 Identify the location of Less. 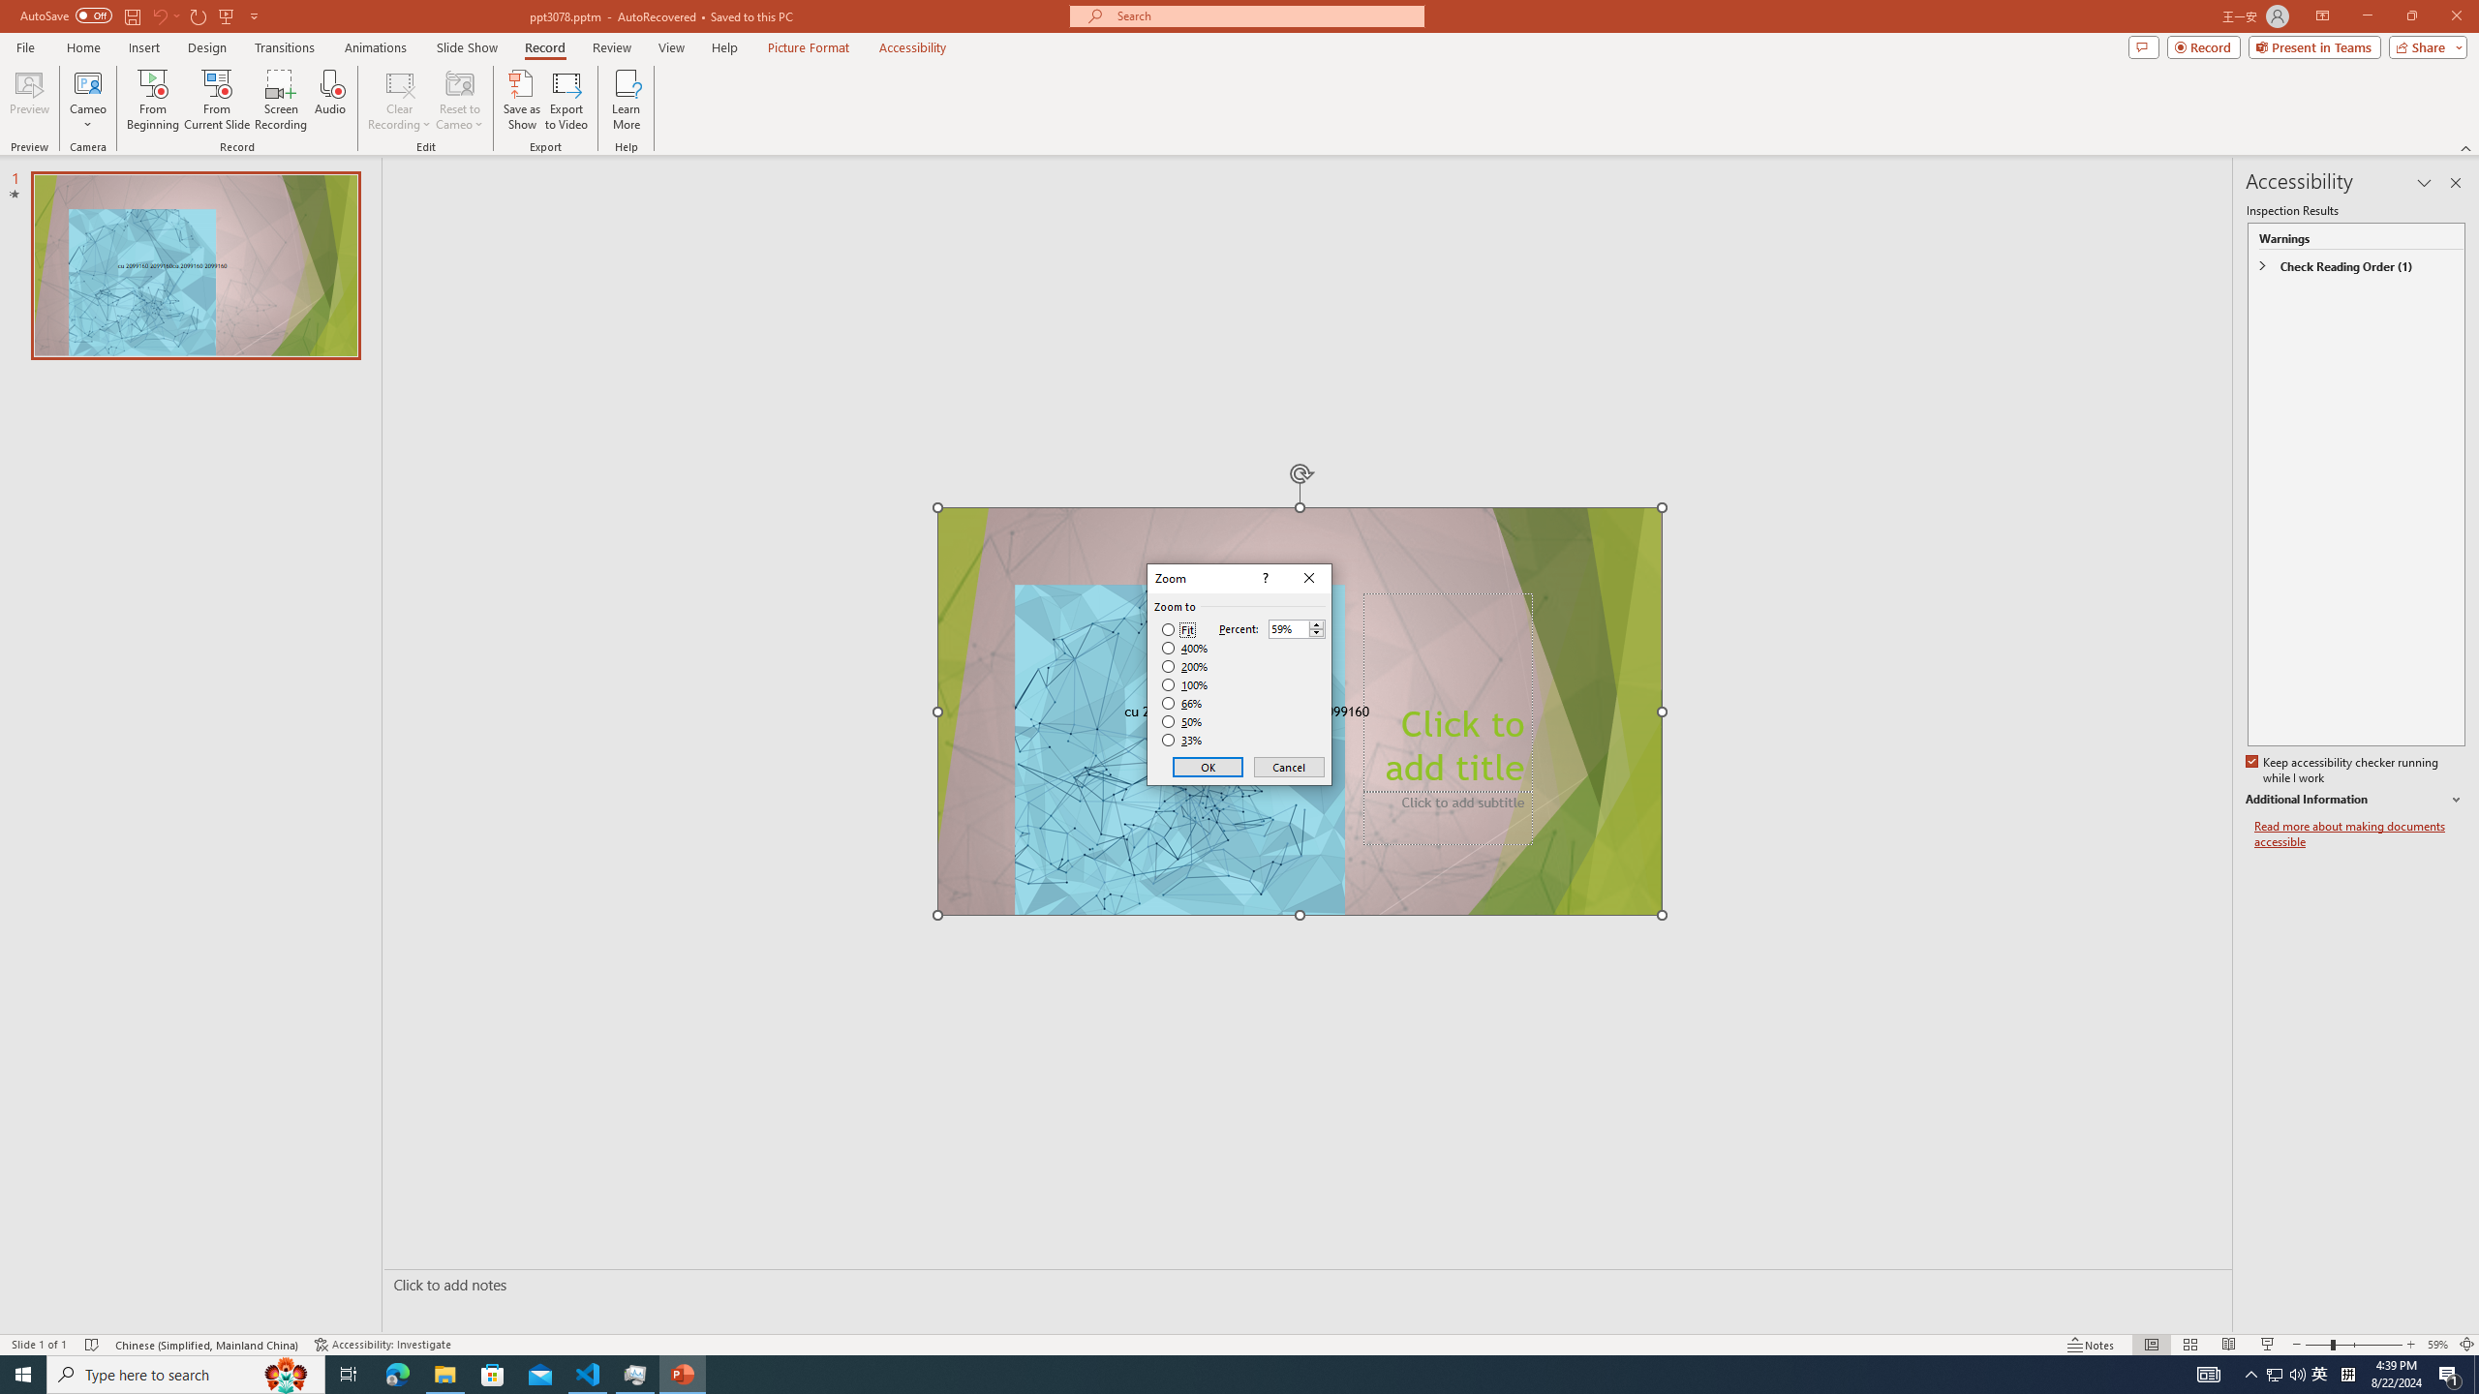
(1316, 633).